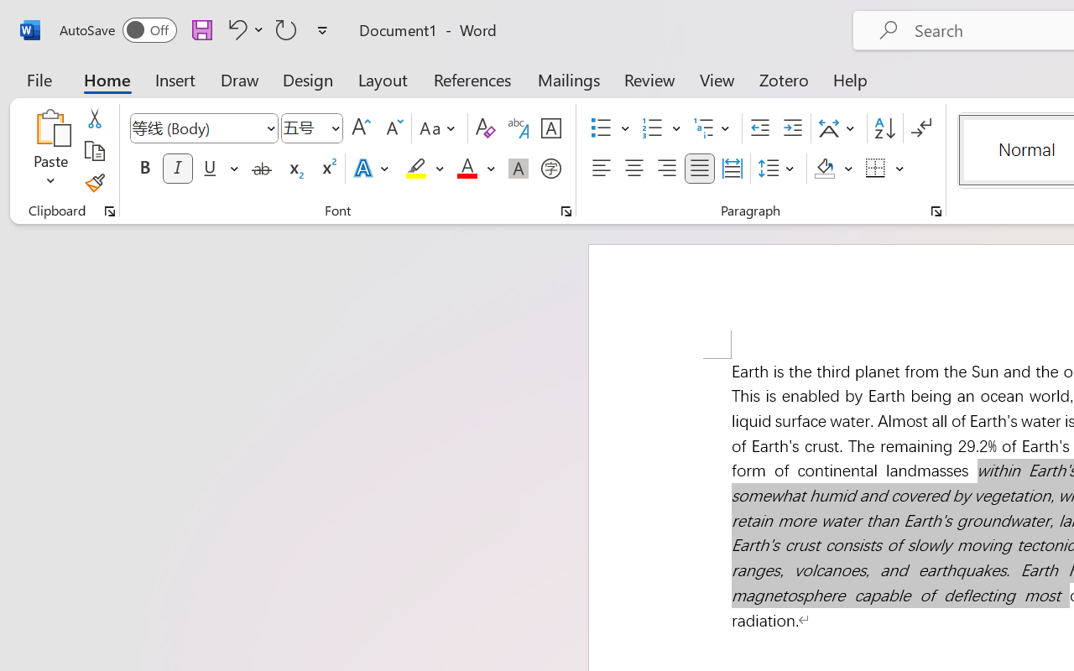 This screenshot has height=671, width=1074. Describe the element at coordinates (467, 169) in the screenshot. I see `Font Color Red` at that location.